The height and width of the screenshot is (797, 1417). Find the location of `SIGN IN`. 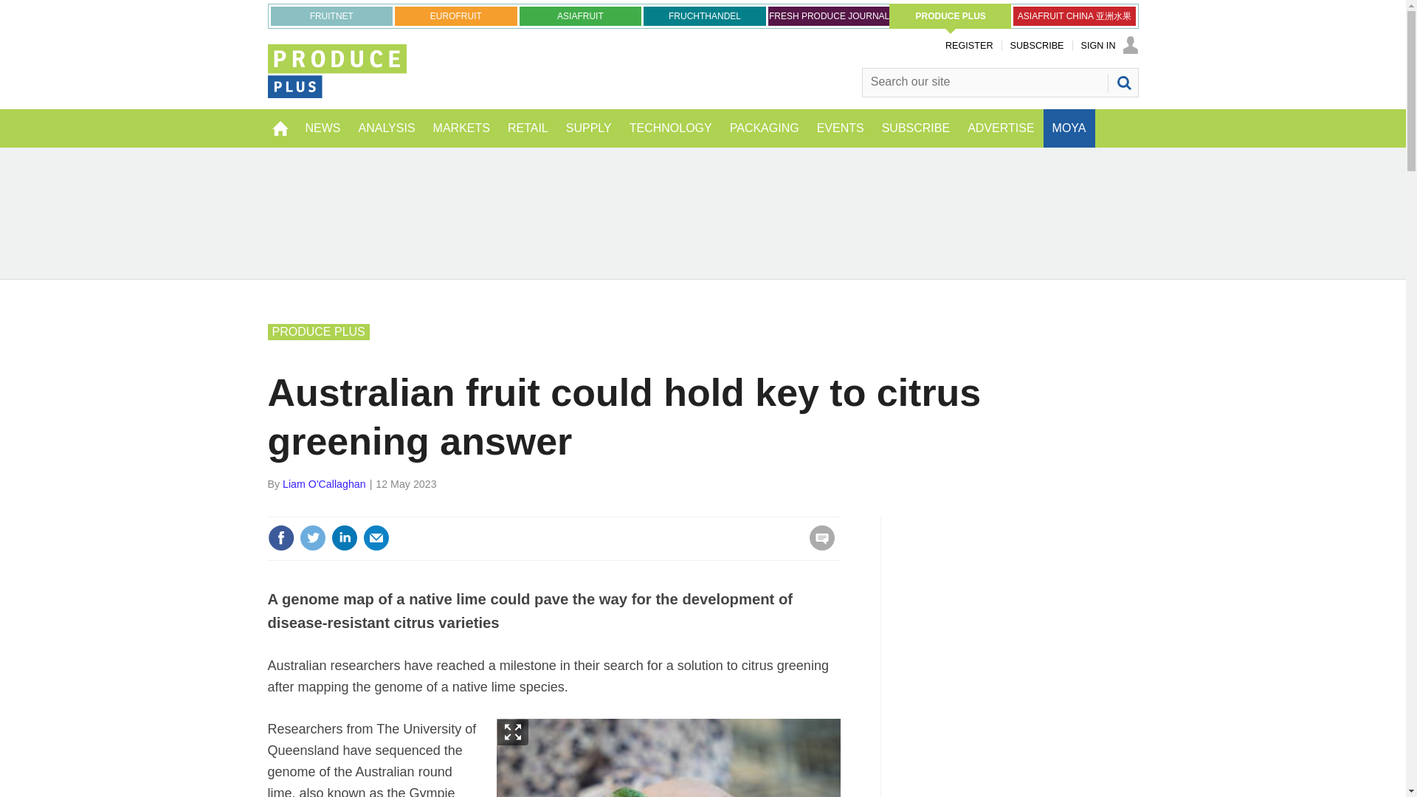

SIGN IN is located at coordinates (1109, 46).